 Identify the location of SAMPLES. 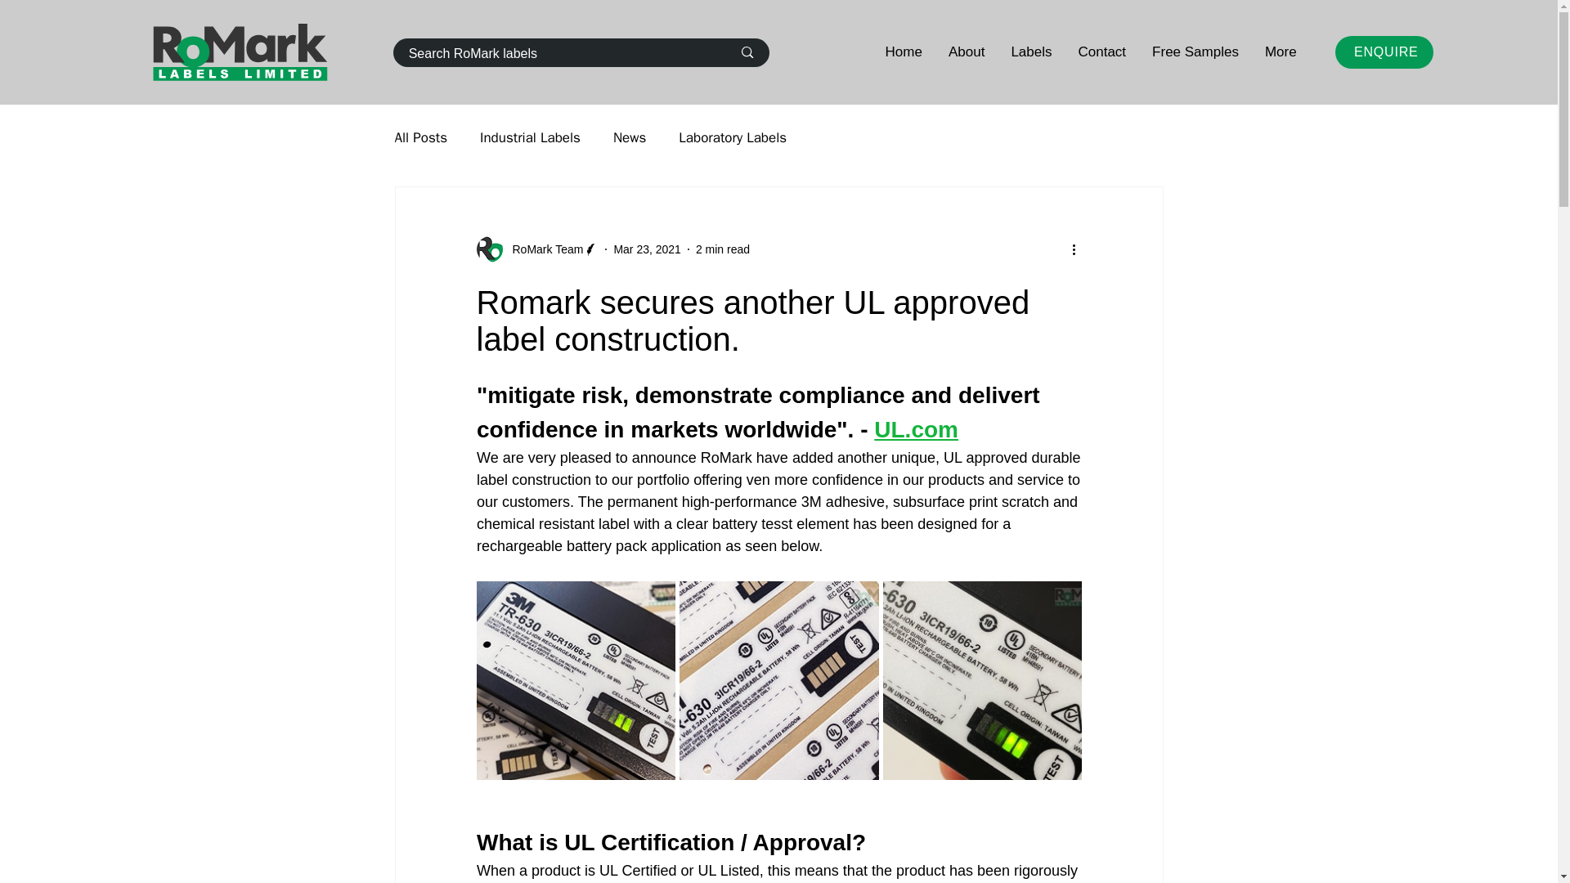
(1454, 246).